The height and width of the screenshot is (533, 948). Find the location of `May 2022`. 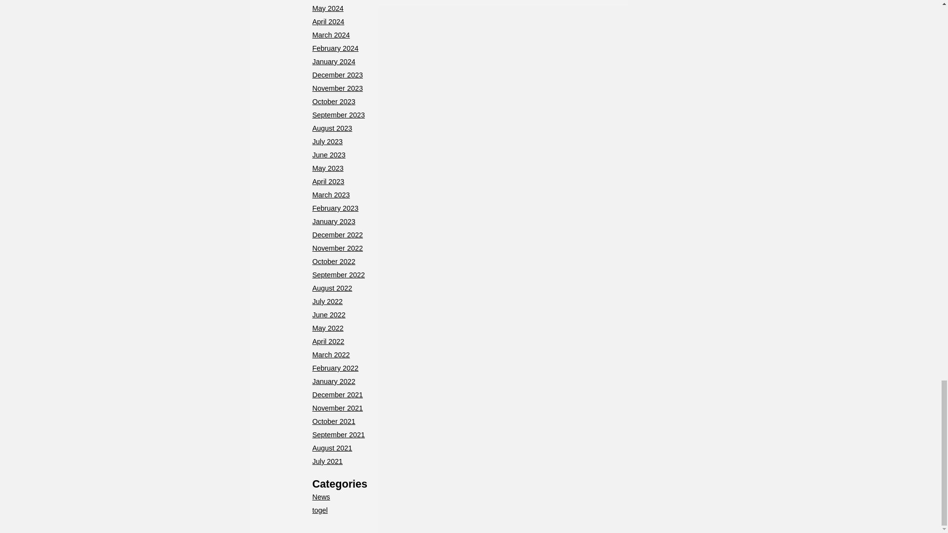

May 2022 is located at coordinates (327, 328).